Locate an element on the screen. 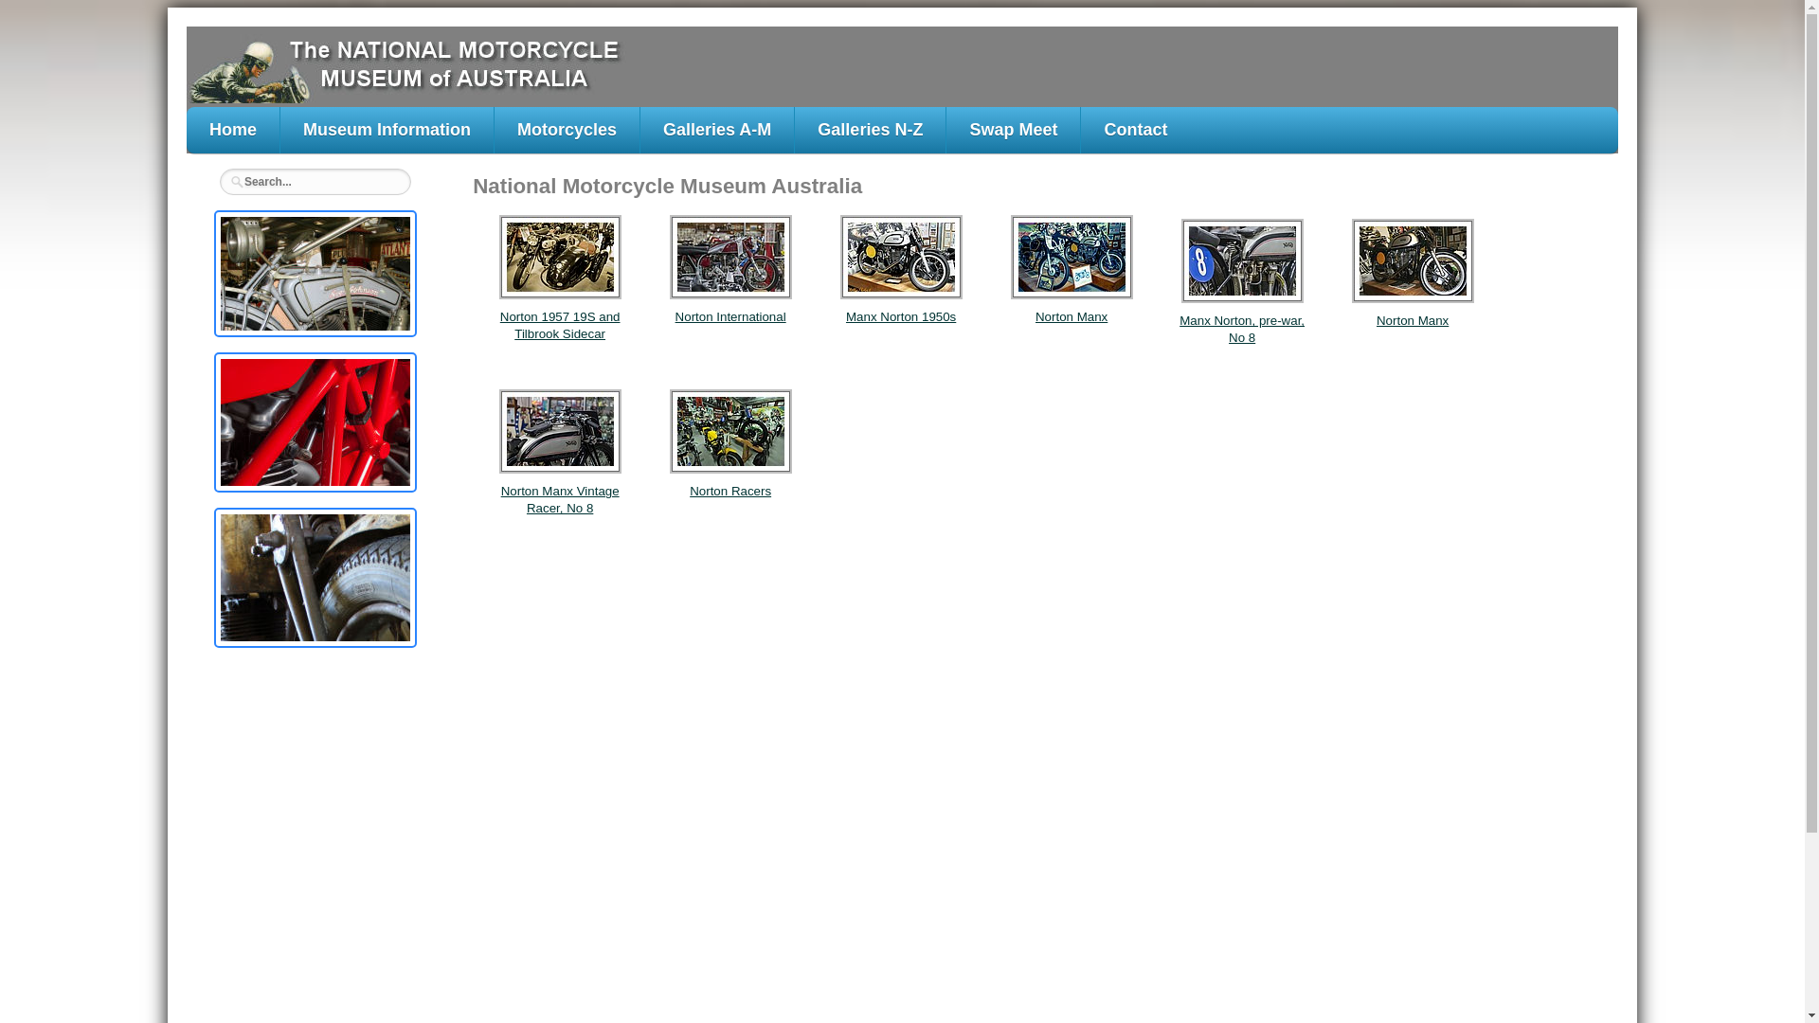 The image size is (1819, 1023). Click to Enlarge is located at coordinates (315, 274).